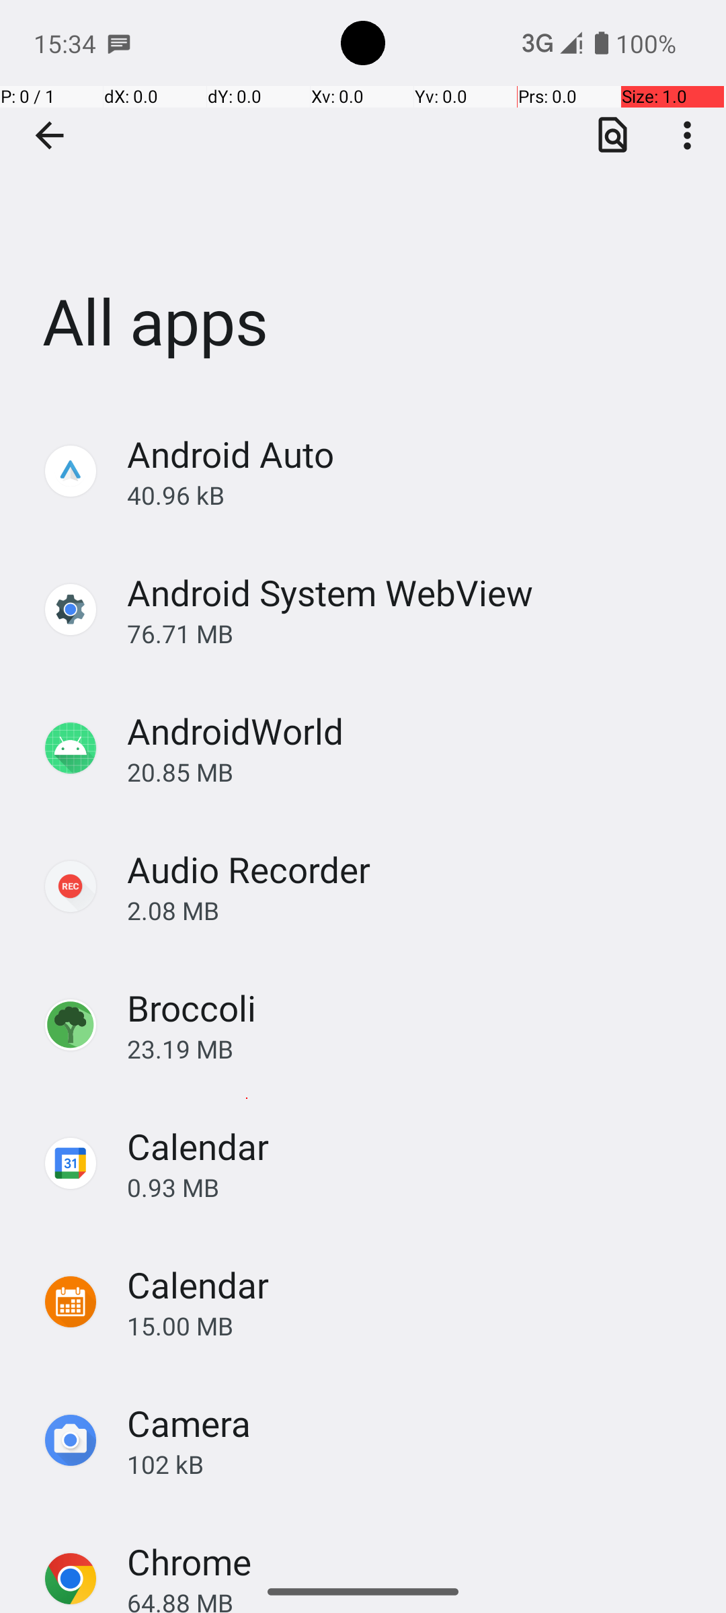 This screenshot has width=726, height=1613. What do you see at coordinates (413, 633) in the screenshot?
I see `76.71 MB` at bounding box center [413, 633].